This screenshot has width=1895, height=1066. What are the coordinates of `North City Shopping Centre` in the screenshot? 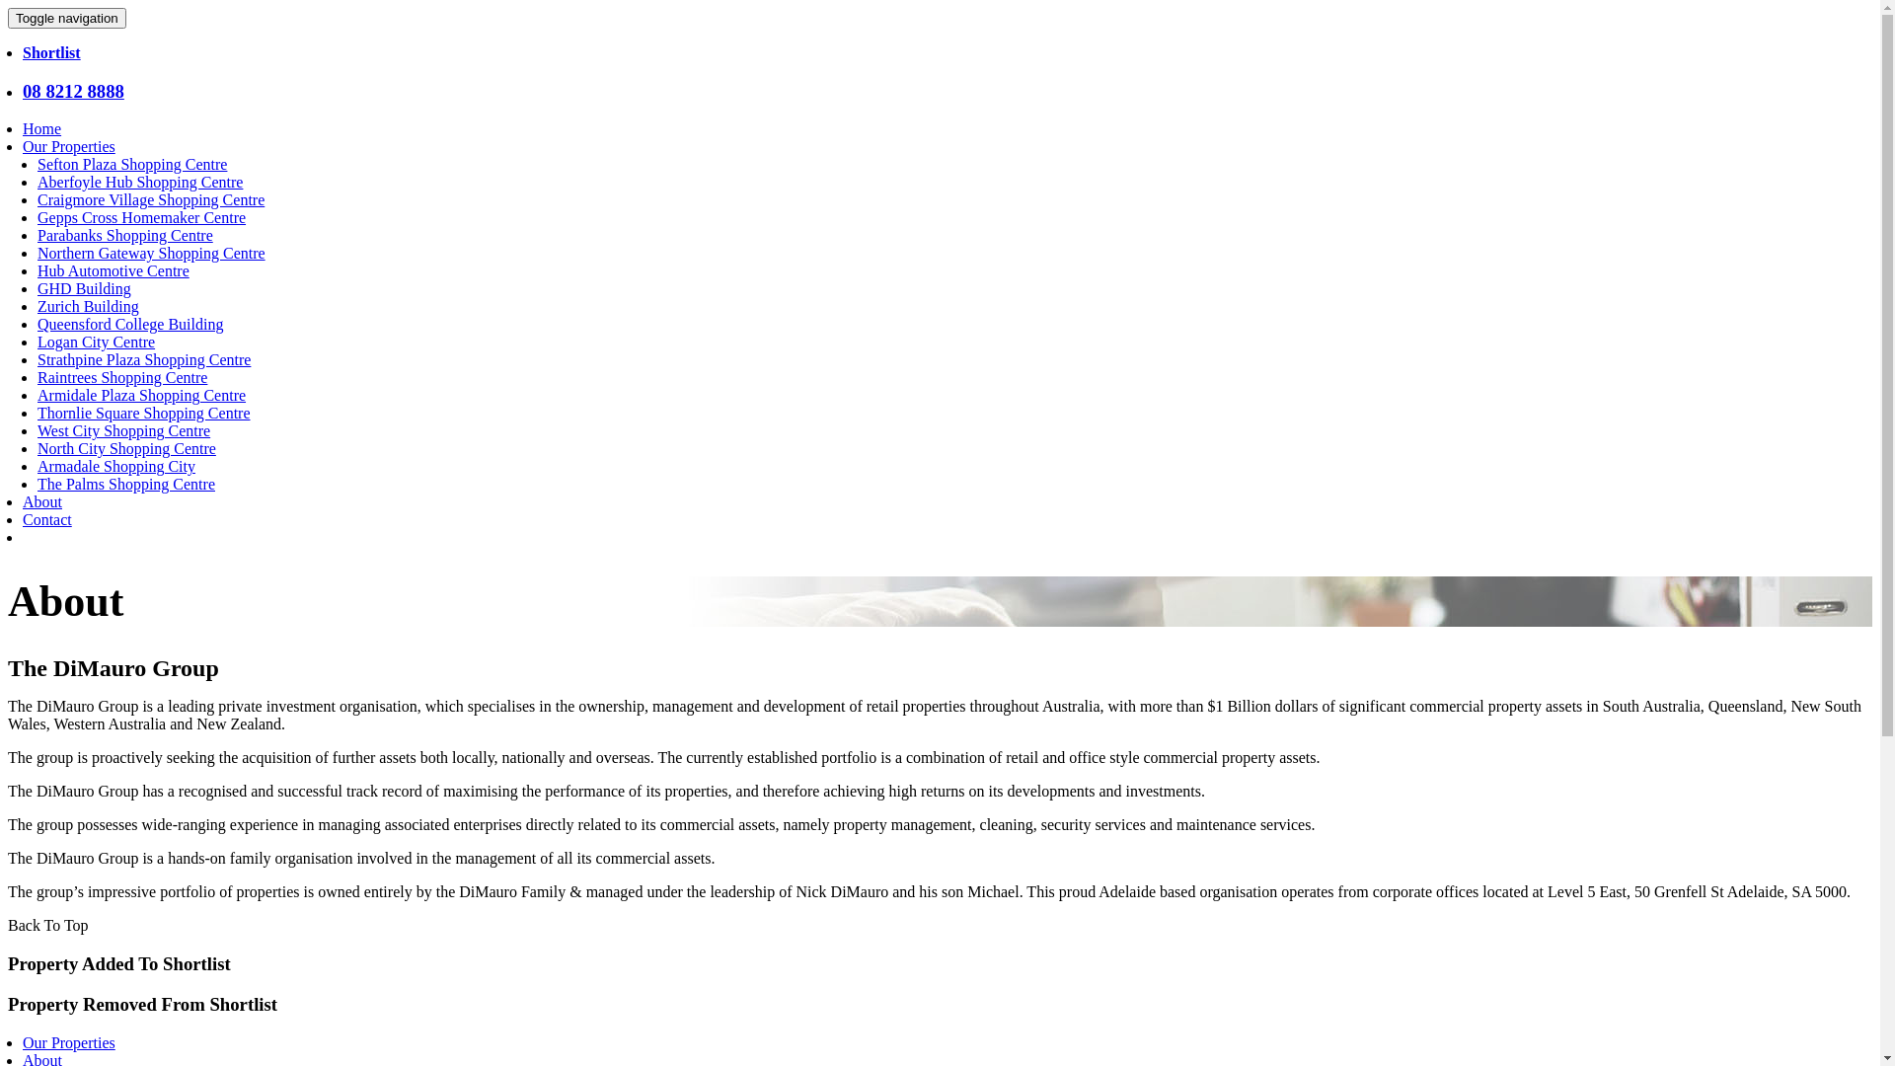 It's located at (126, 448).